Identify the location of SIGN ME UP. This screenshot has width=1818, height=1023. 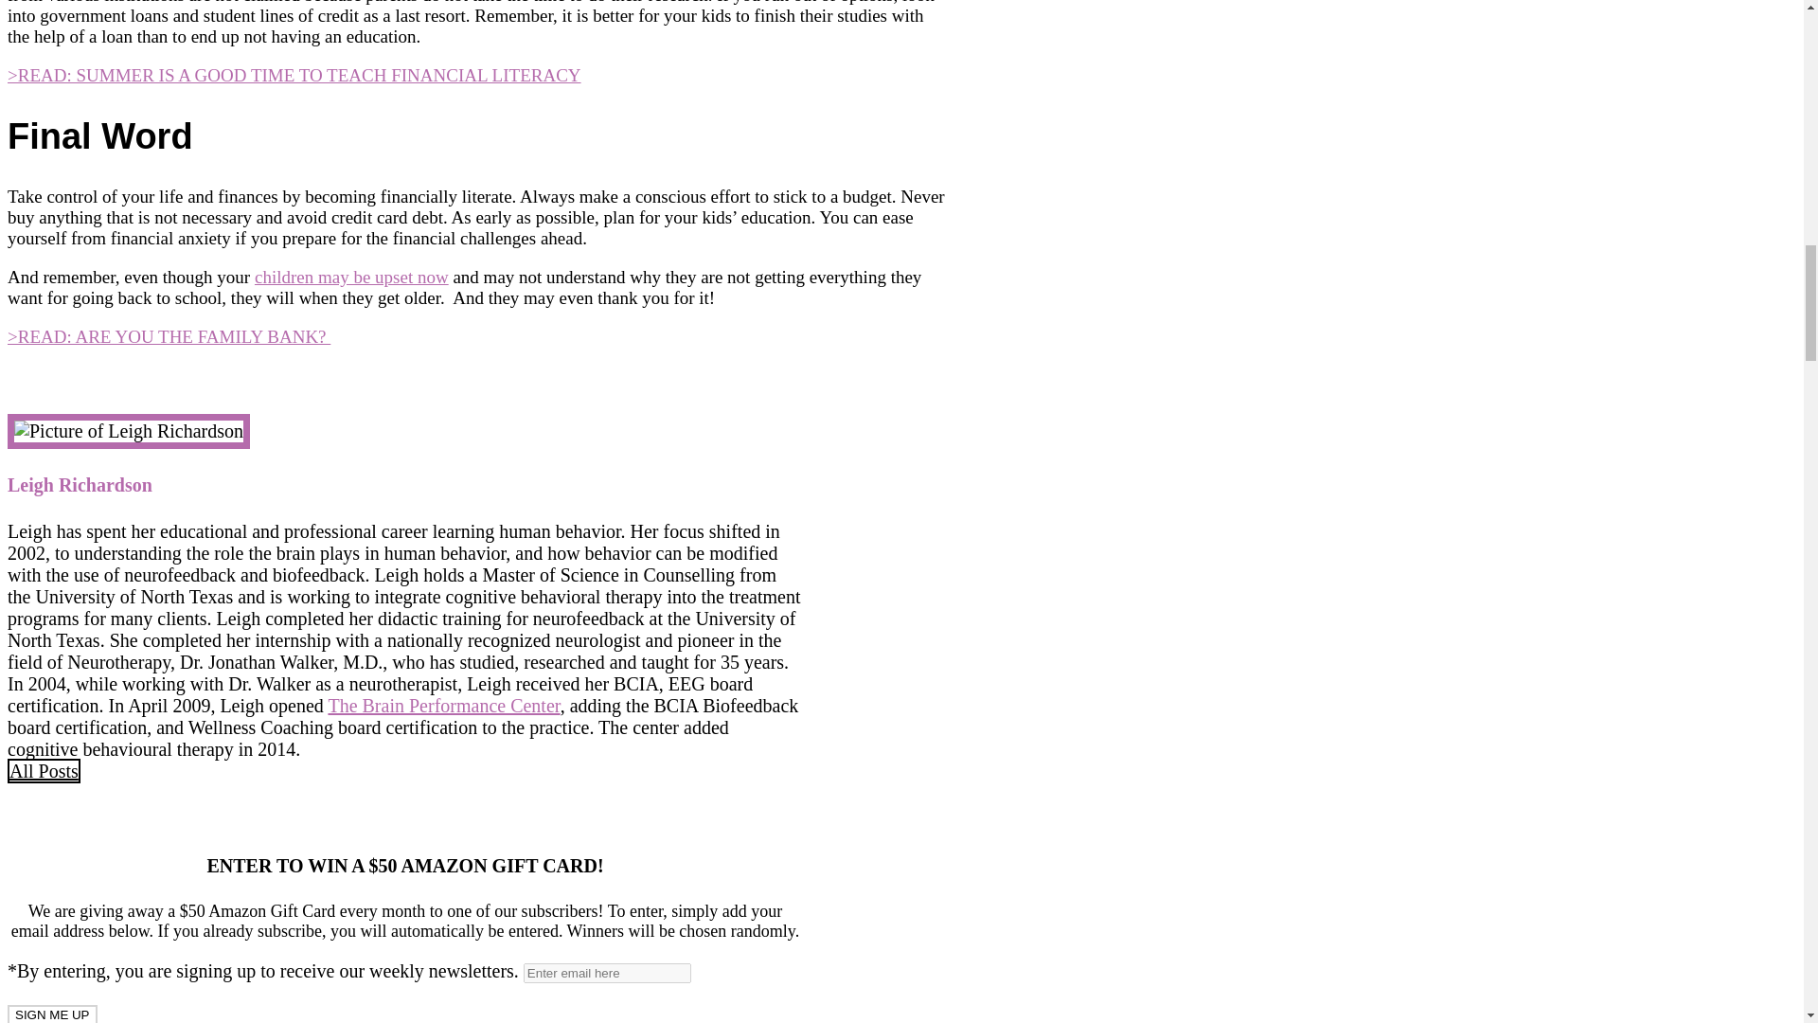
(52, 1014).